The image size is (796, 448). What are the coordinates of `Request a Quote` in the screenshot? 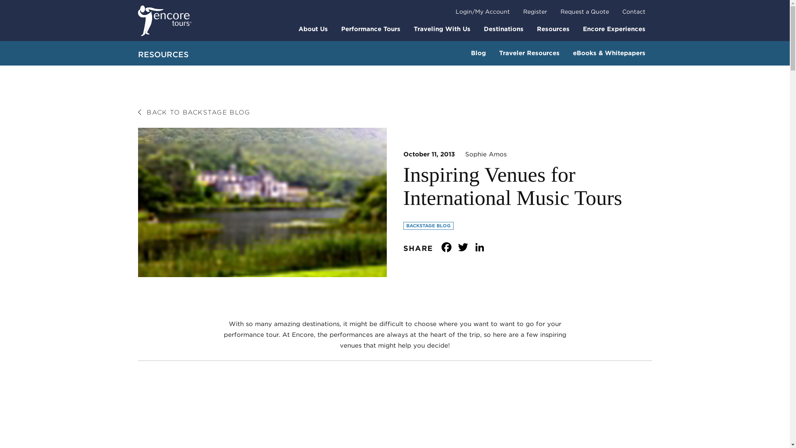 It's located at (585, 12).